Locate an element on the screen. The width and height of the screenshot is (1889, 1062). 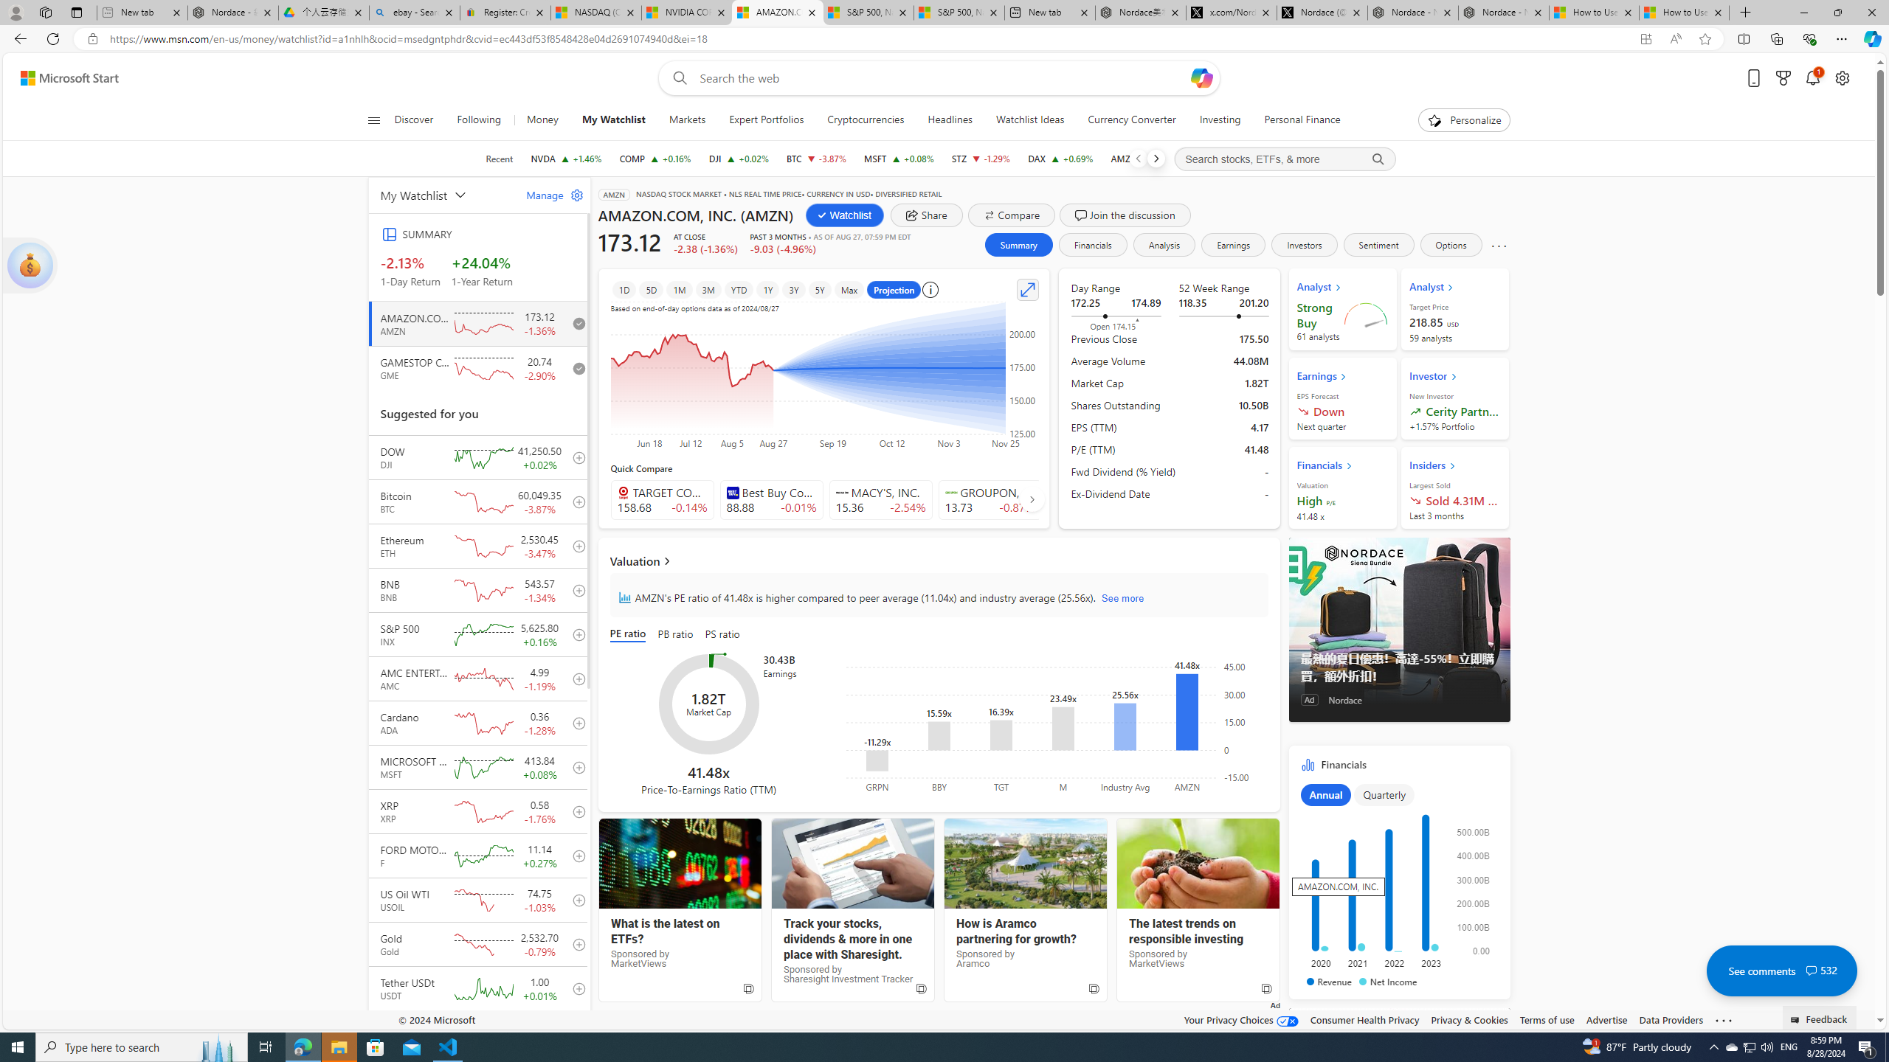
Previous is located at coordinates (1138, 159).